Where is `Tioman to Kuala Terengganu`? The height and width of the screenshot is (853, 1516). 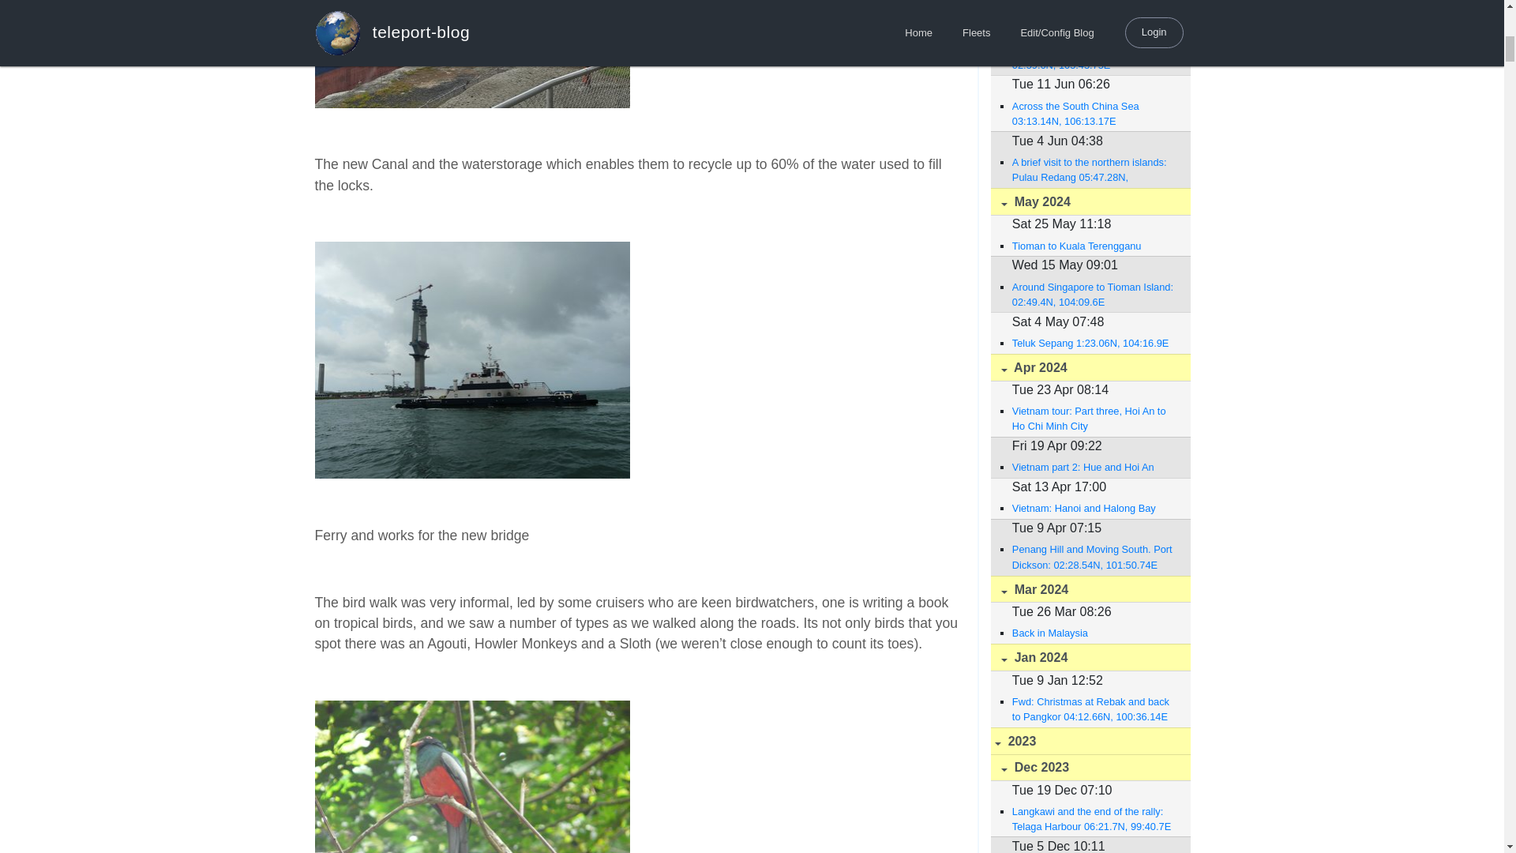 Tioman to Kuala Terengganu is located at coordinates (1094, 246).